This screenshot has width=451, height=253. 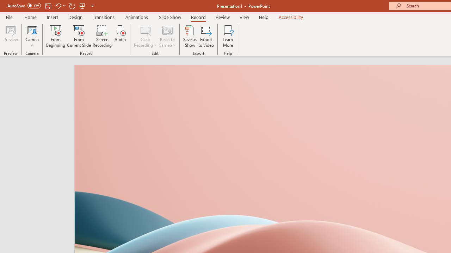 What do you see at coordinates (190, 36) in the screenshot?
I see `Save as Show` at bounding box center [190, 36].